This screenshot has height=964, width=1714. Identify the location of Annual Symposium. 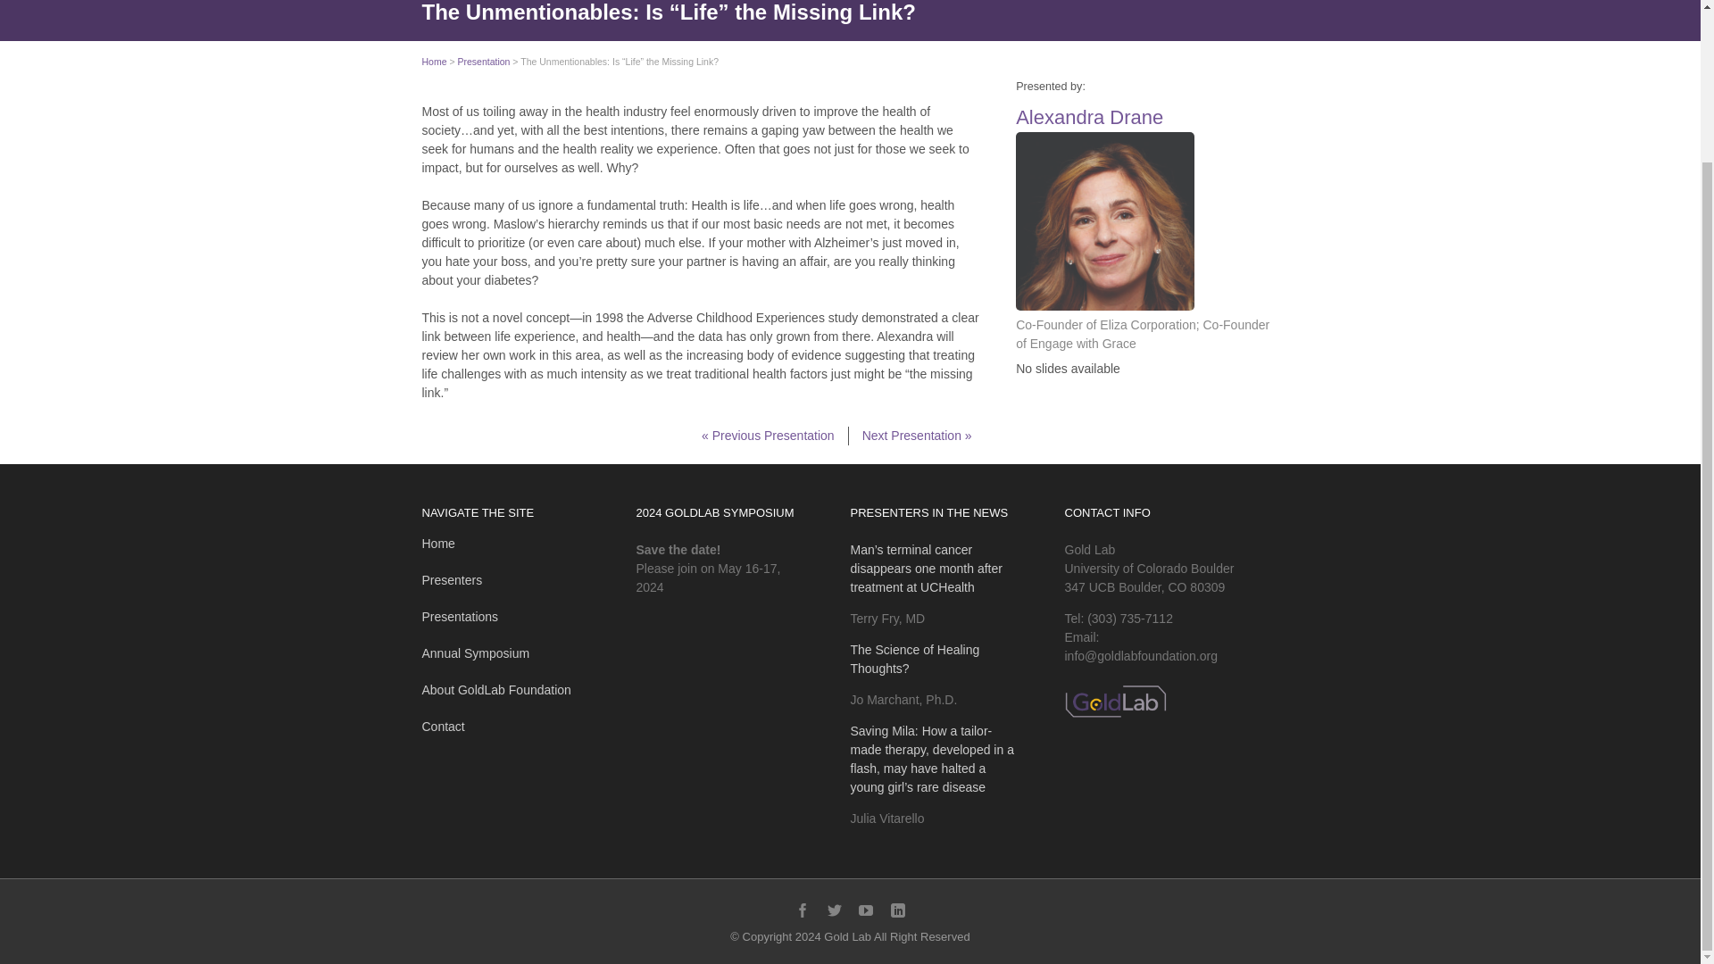
(475, 652).